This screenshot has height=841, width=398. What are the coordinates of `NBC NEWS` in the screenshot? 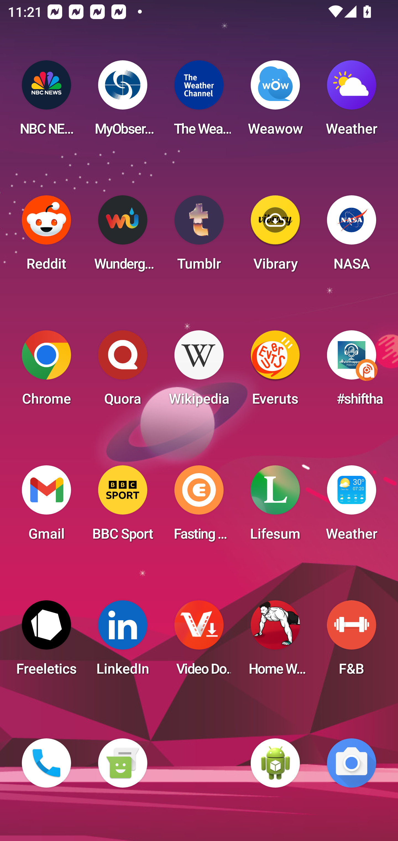 It's located at (46, 101).